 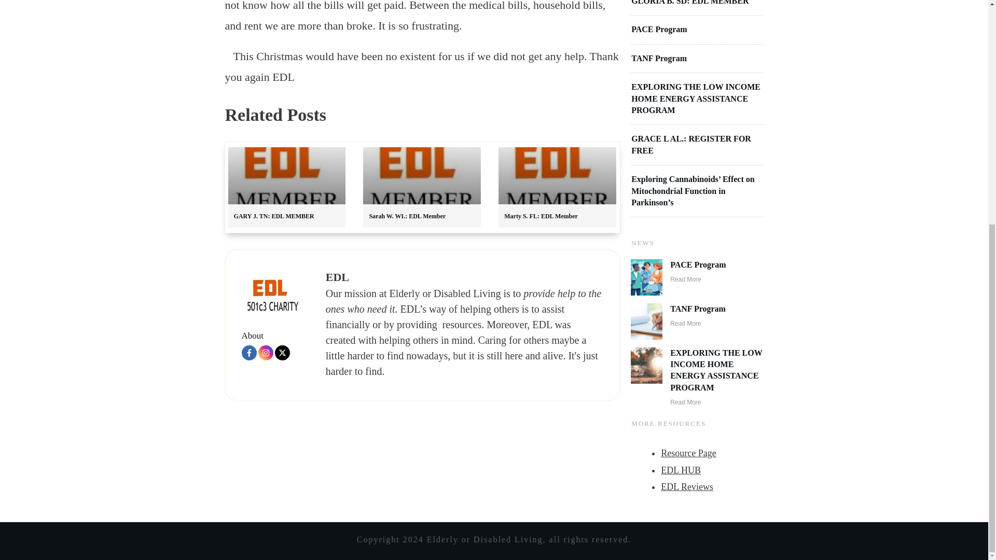 What do you see at coordinates (686, 402) in the screenshot?
I see `Read More` at bounding box center [686, 402].